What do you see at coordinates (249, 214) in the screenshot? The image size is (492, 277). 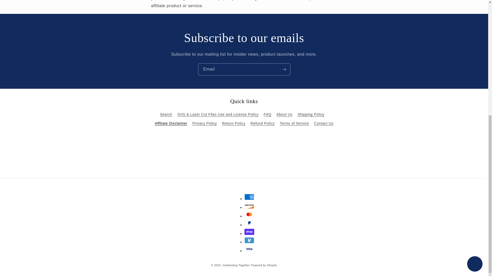 I see `Mastercard` at bounding box center [249, 214].